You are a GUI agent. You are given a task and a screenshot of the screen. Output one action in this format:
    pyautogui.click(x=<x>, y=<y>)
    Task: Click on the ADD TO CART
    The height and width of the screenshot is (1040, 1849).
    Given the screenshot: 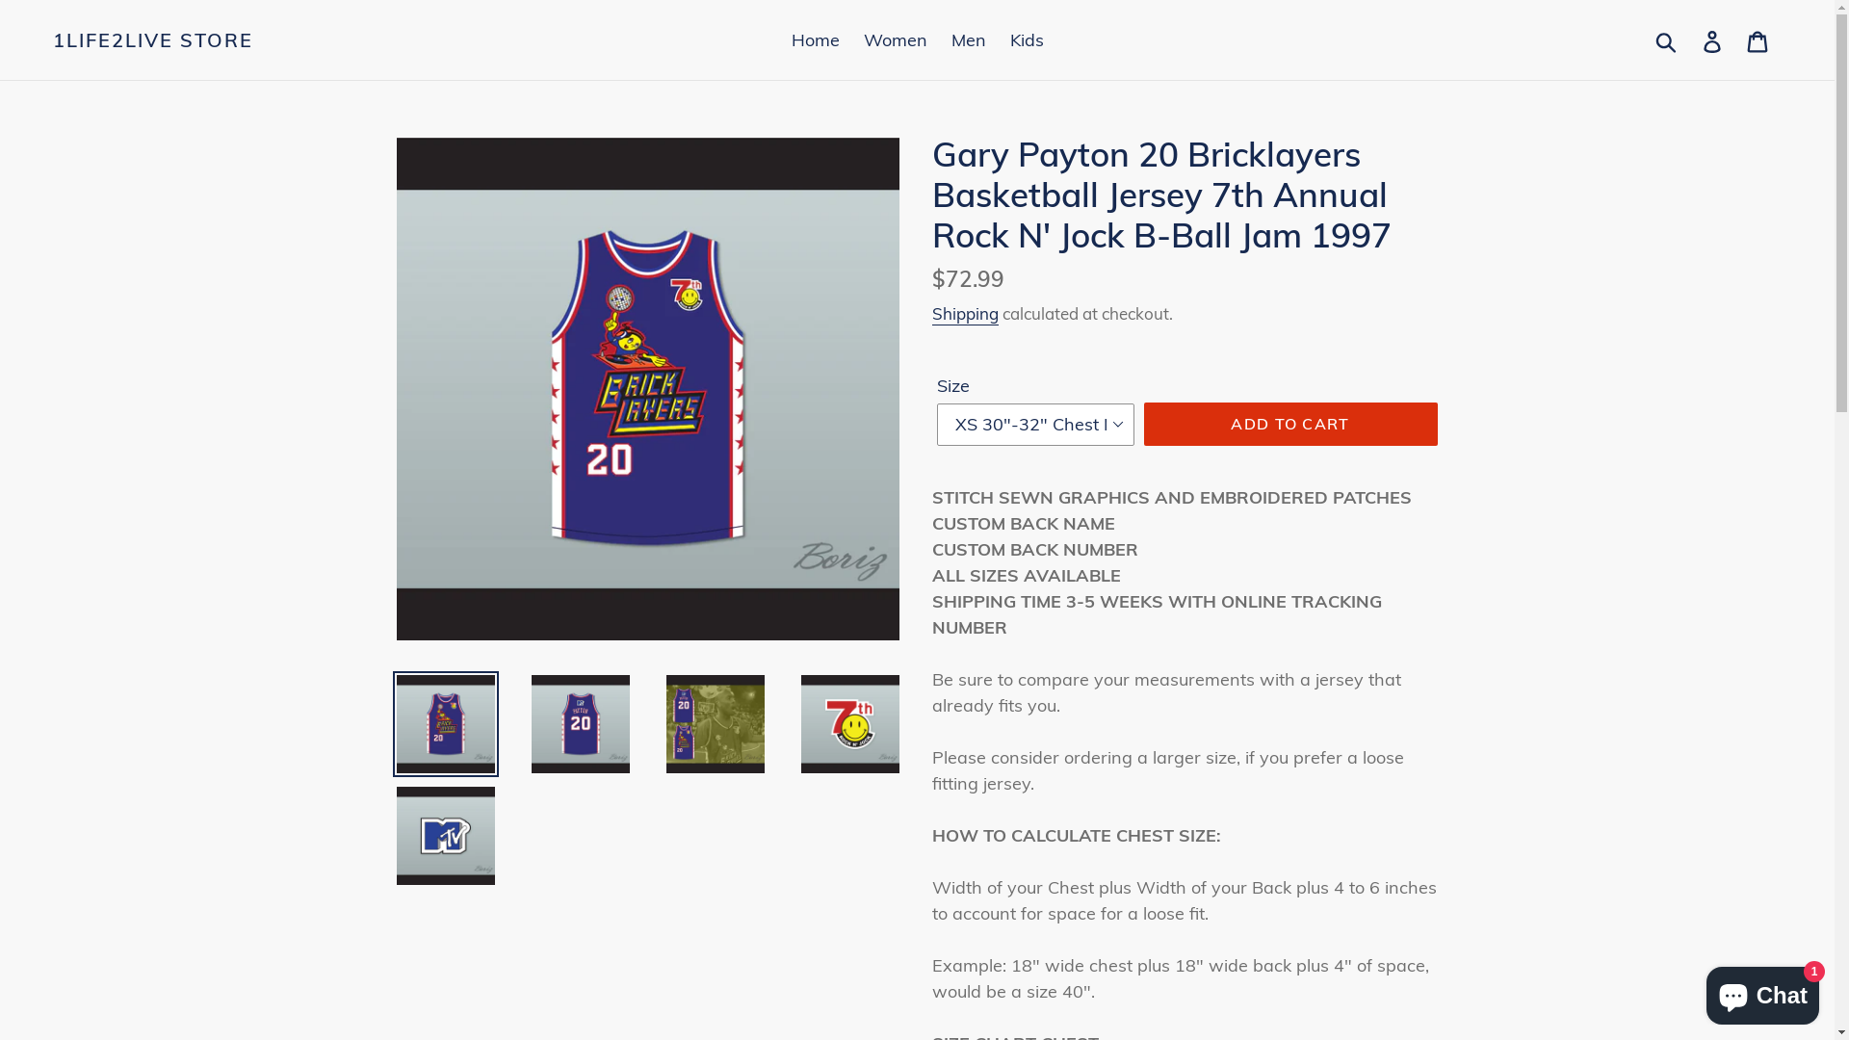 What is the action you would take?
    pyautogui.click(x=1290, y=424)
    